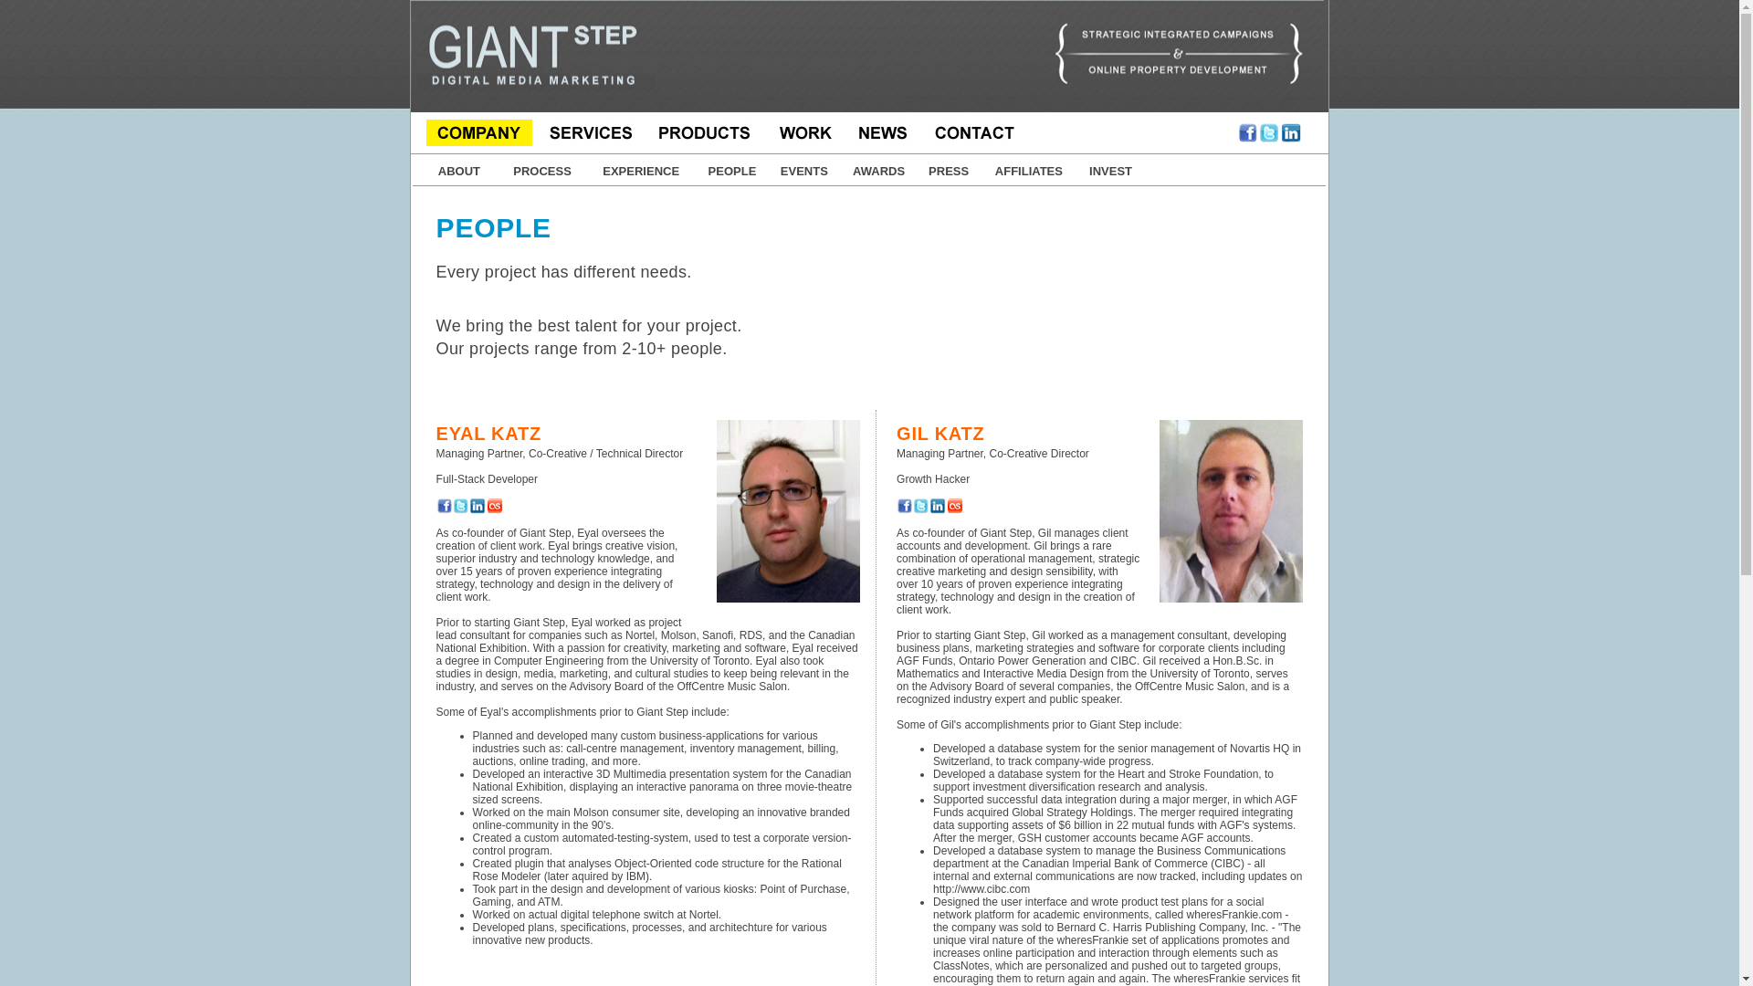 Image resolution: width=1753 pixels, height=986 pixels. What do you see at coordinates (1110, 172) in the screenshot?
I see `INVEST` at bounding box center [1110, 172].